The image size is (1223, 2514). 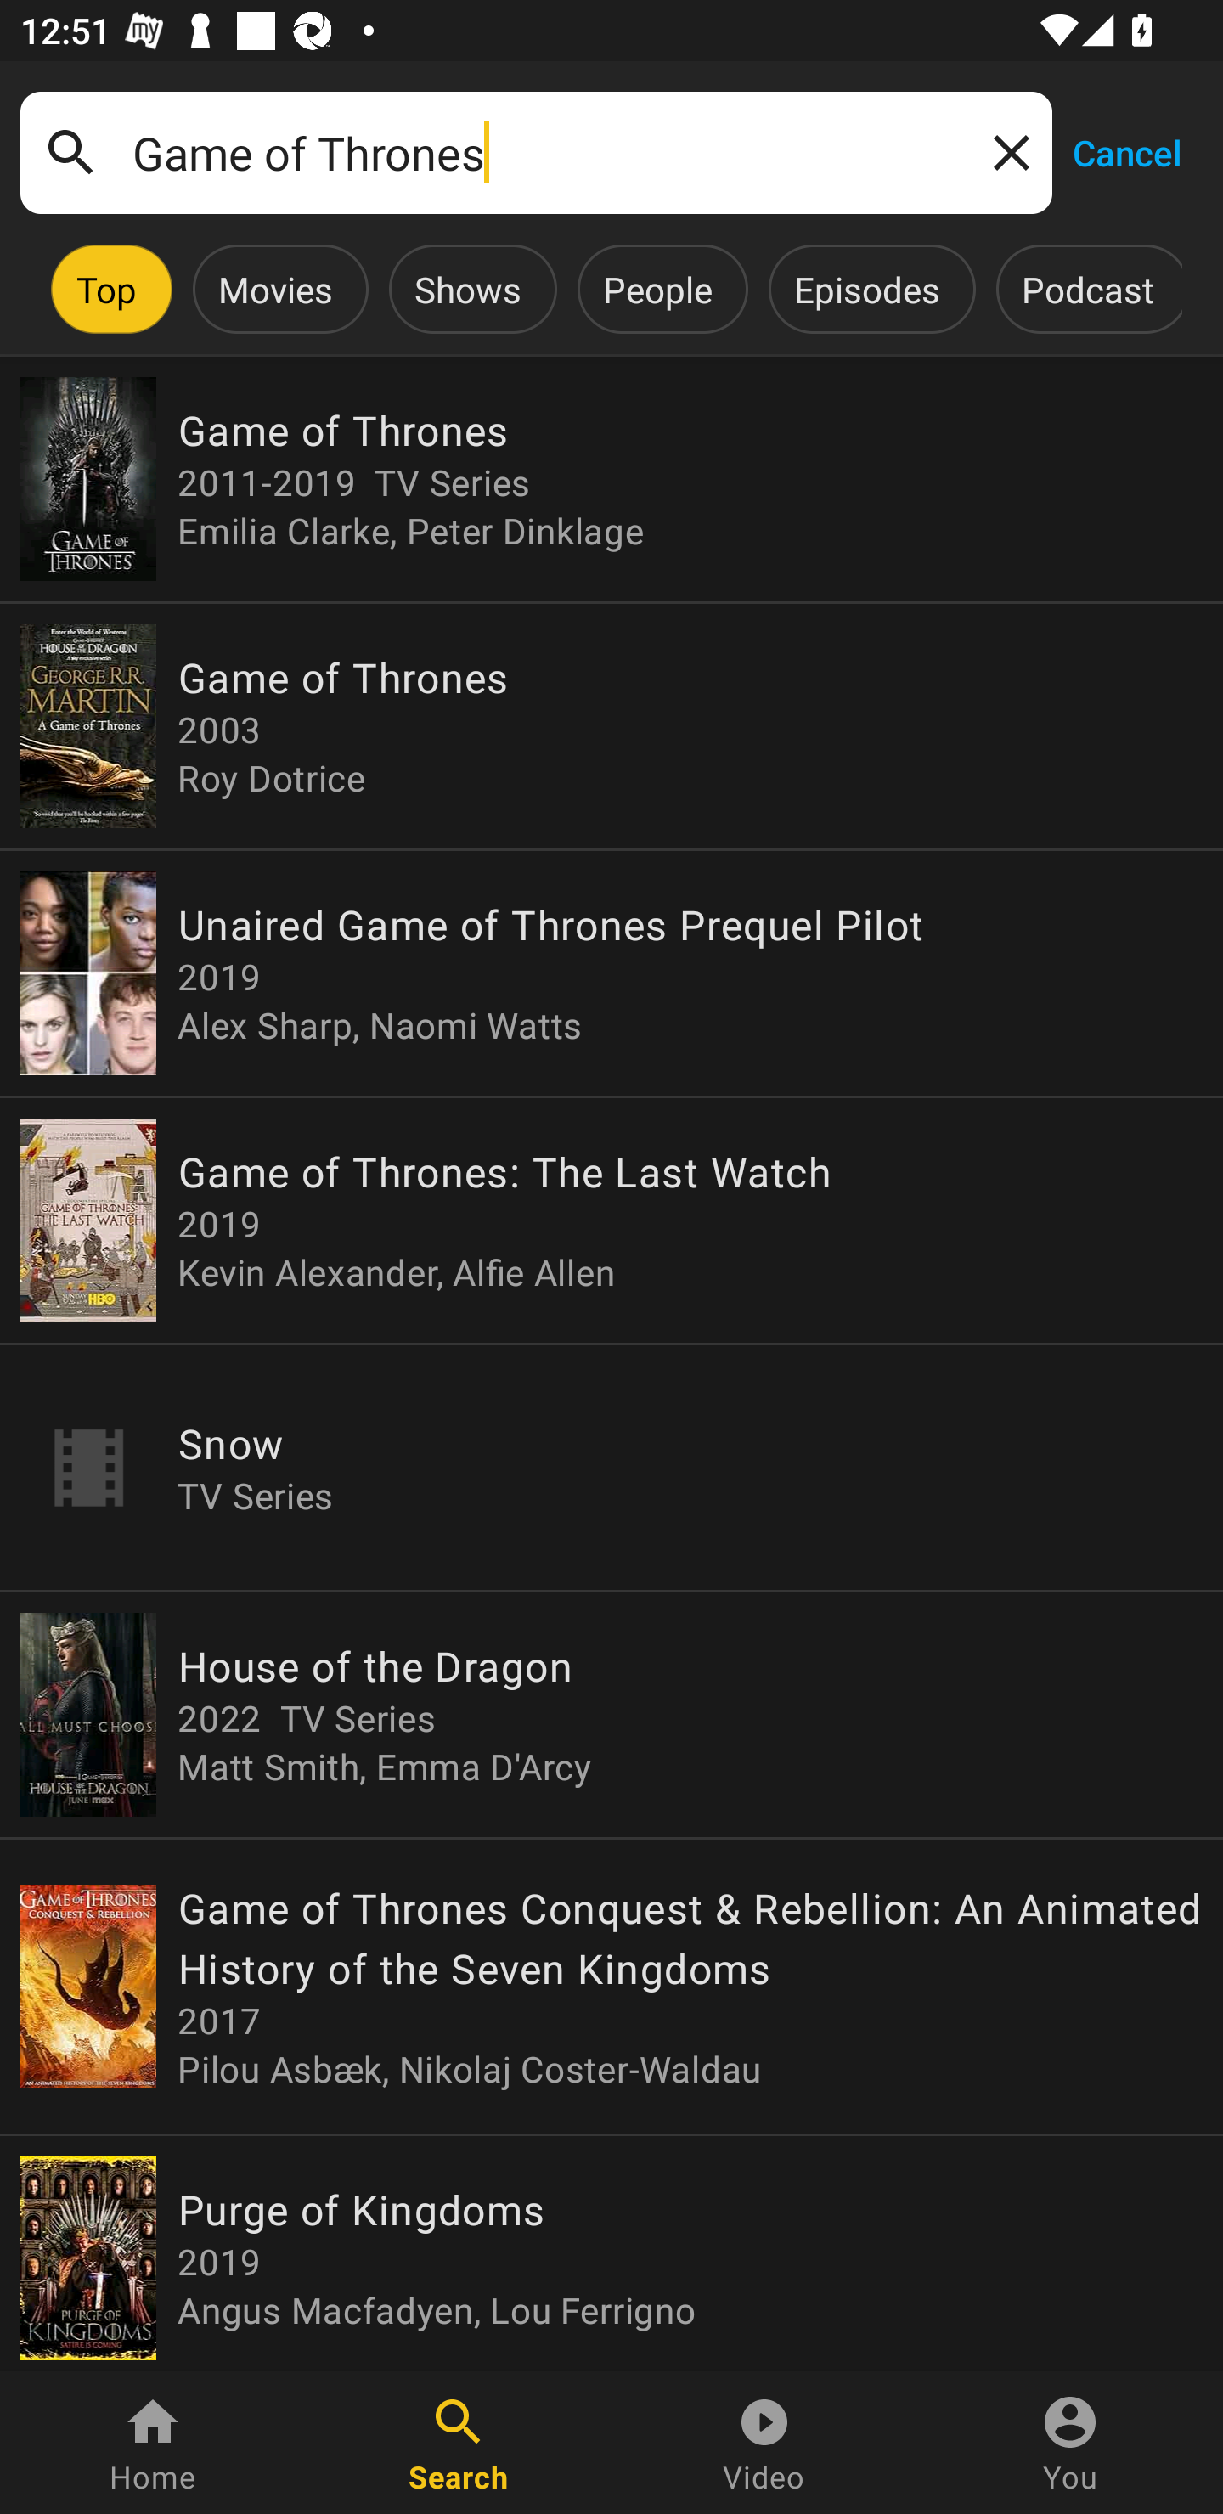 I want to click on You, so click(x=1070, y=2443).